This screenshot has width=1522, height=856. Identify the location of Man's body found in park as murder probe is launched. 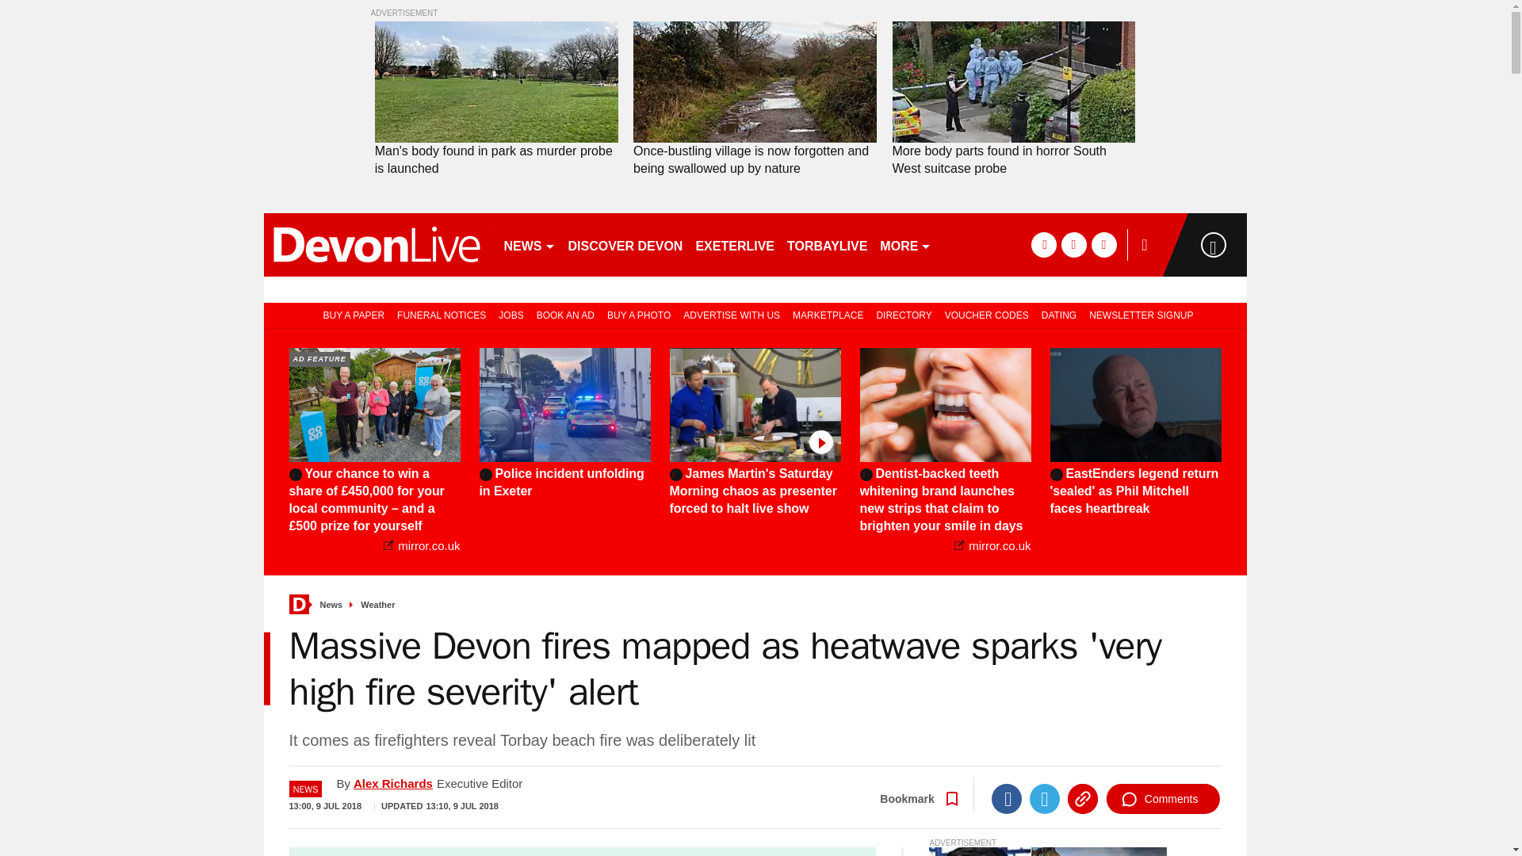
(496, 160).